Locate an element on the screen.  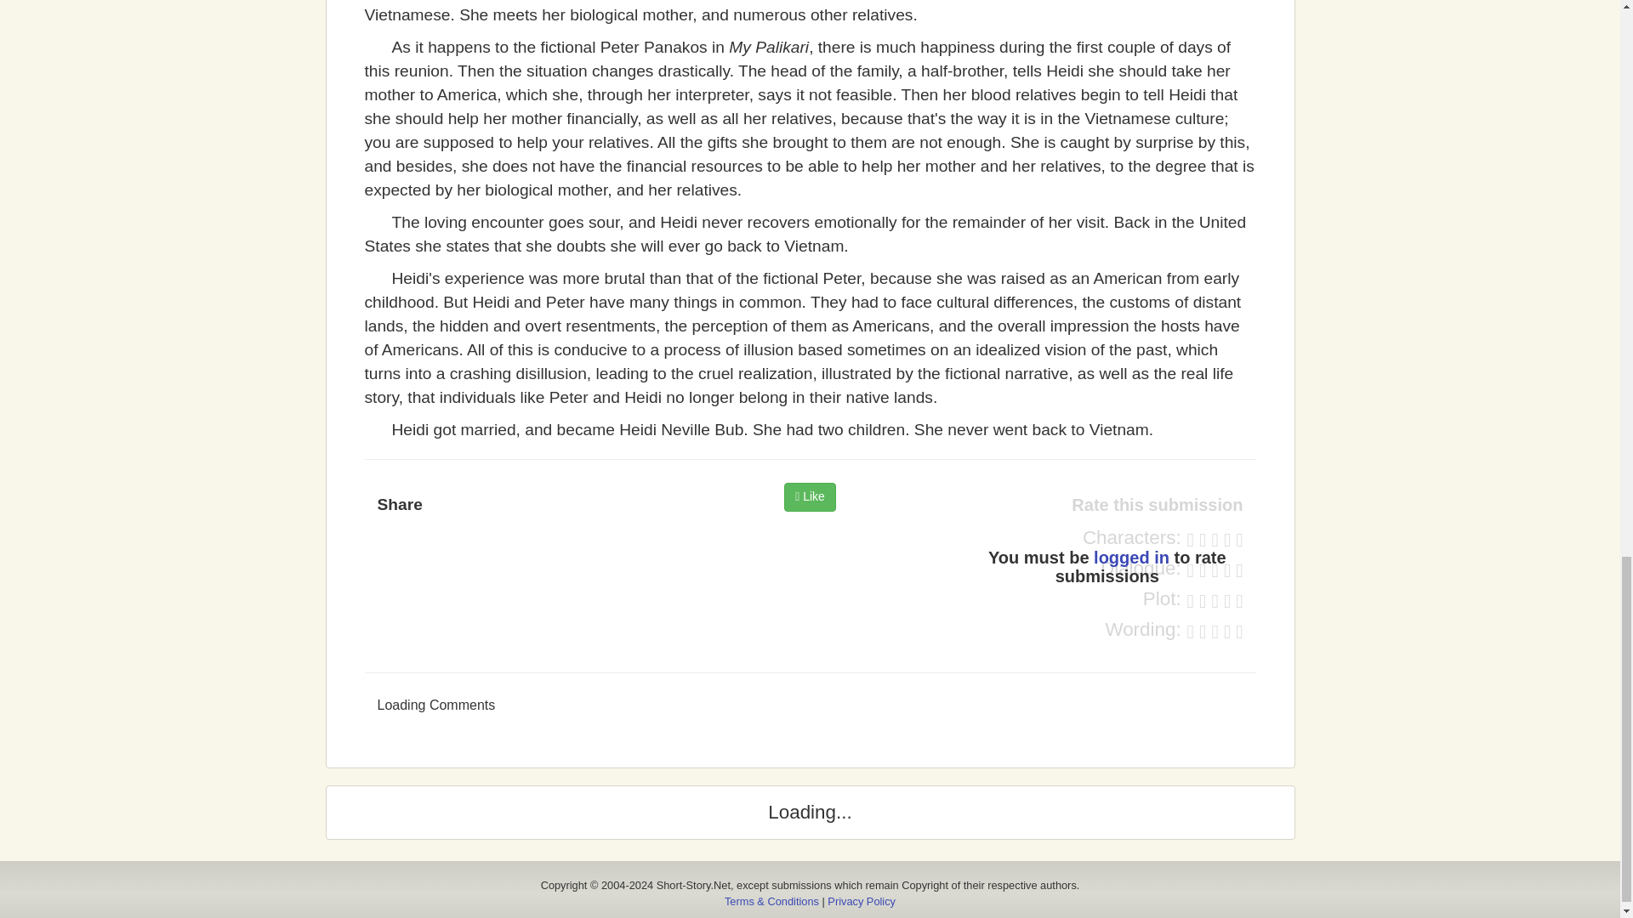
Rate this submission is located at coordinates (1107, 505).